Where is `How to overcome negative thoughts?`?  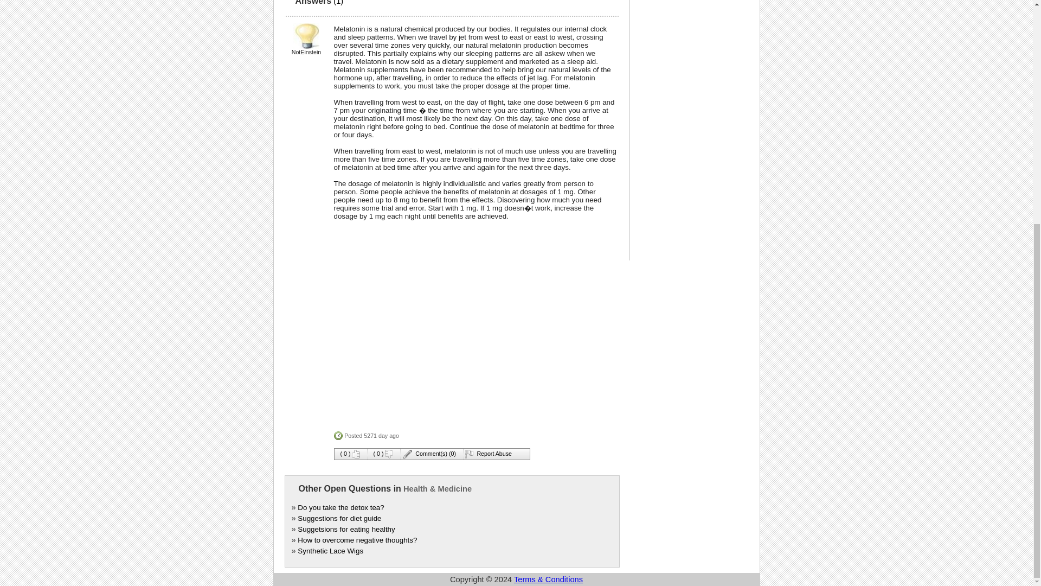 How to overcome negative thoughts? is located at coordinates (357, 540).